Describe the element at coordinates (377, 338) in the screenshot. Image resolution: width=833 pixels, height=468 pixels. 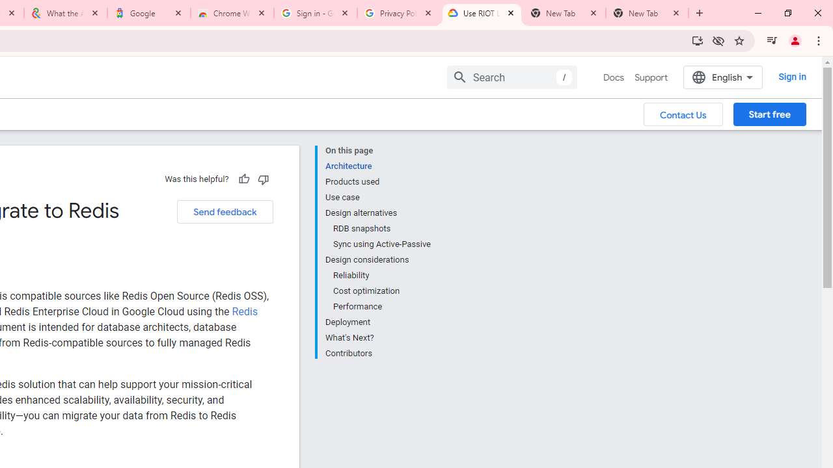
I see `What's Next?` at that location.